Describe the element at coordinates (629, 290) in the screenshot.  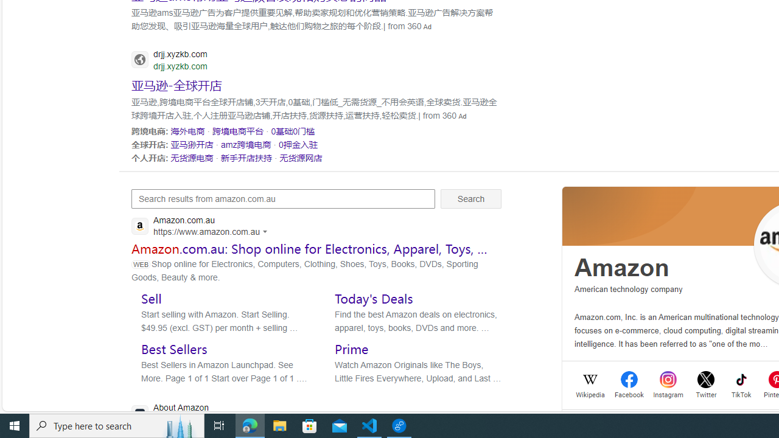
I see `American technology company` at that location.